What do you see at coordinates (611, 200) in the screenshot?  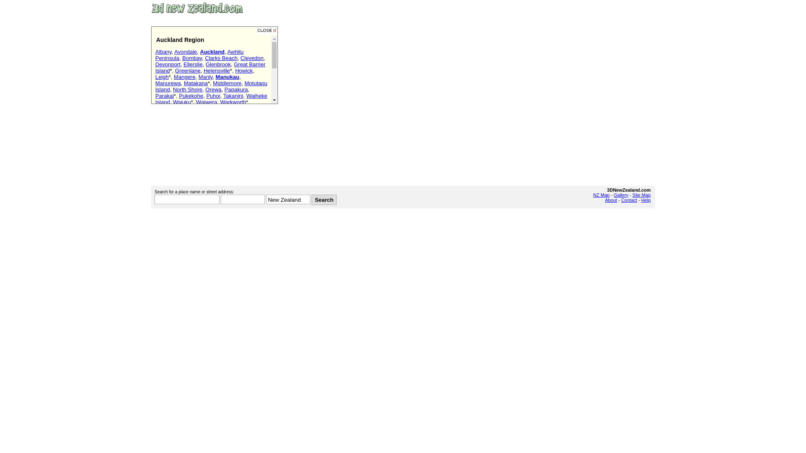 I see `About` at bounding box center [611, 200].